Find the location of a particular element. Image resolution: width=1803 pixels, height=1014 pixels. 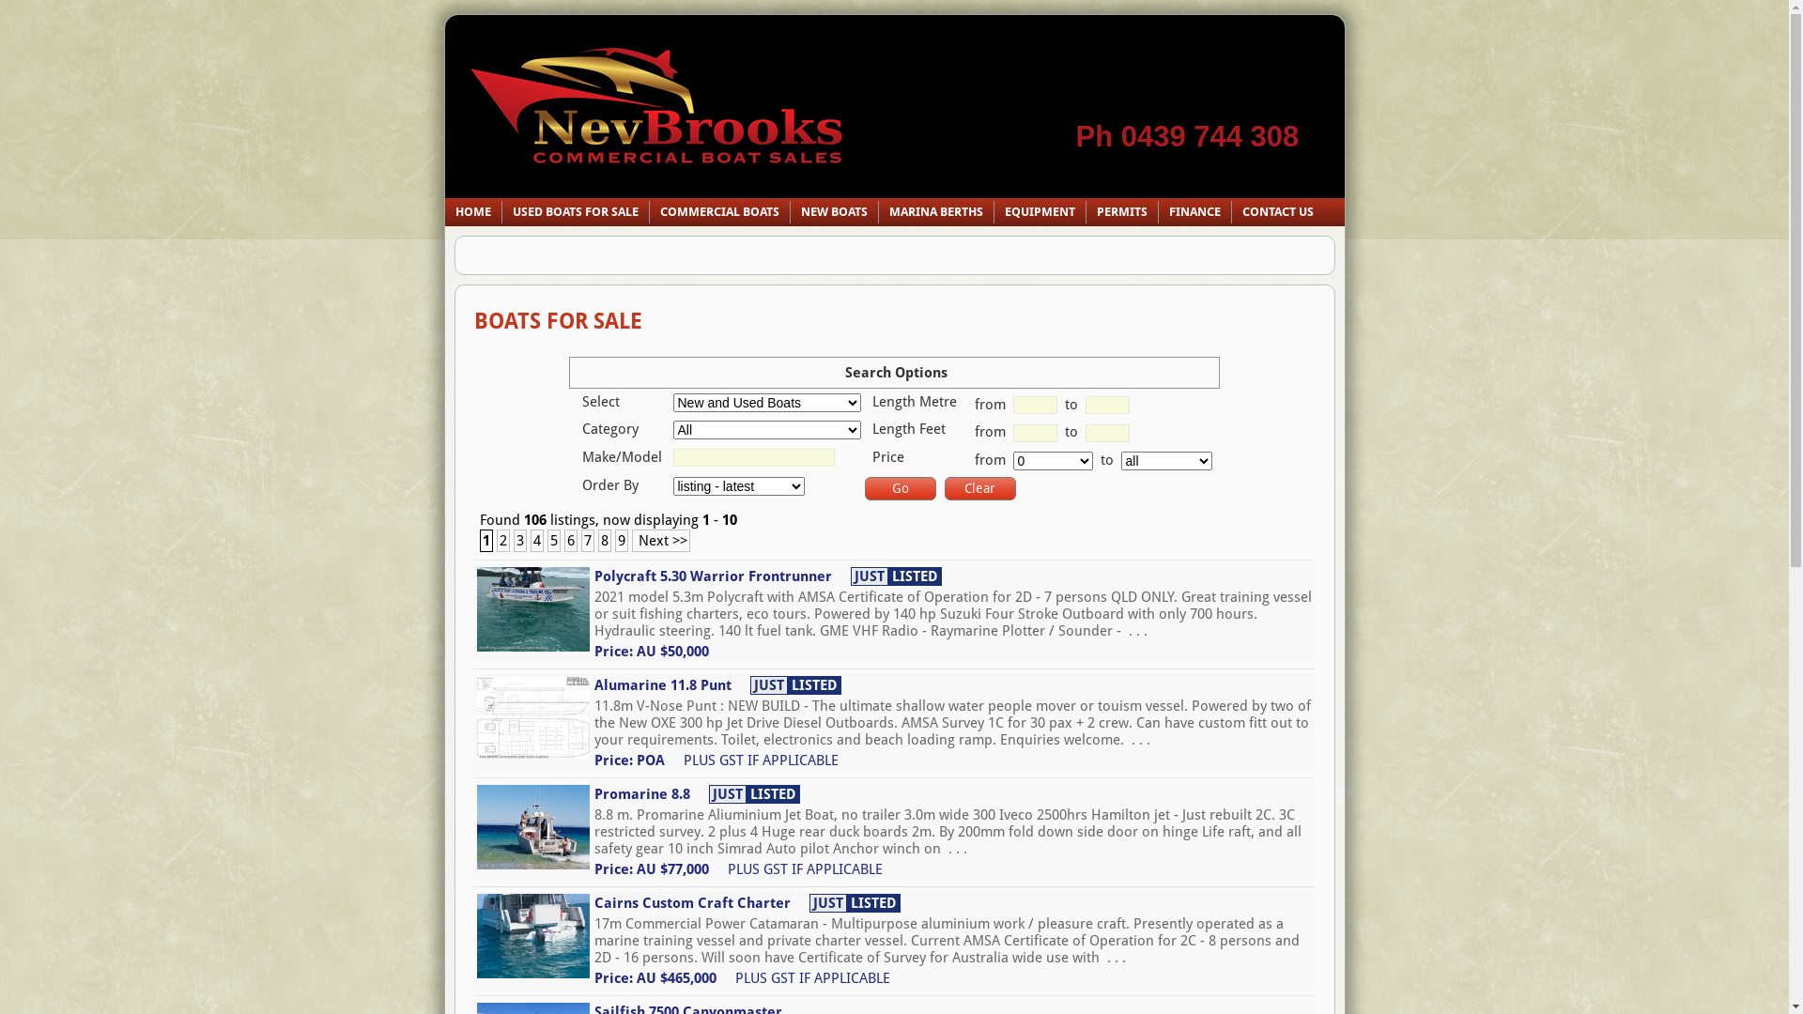

5 is located at coordinates (553, 541).